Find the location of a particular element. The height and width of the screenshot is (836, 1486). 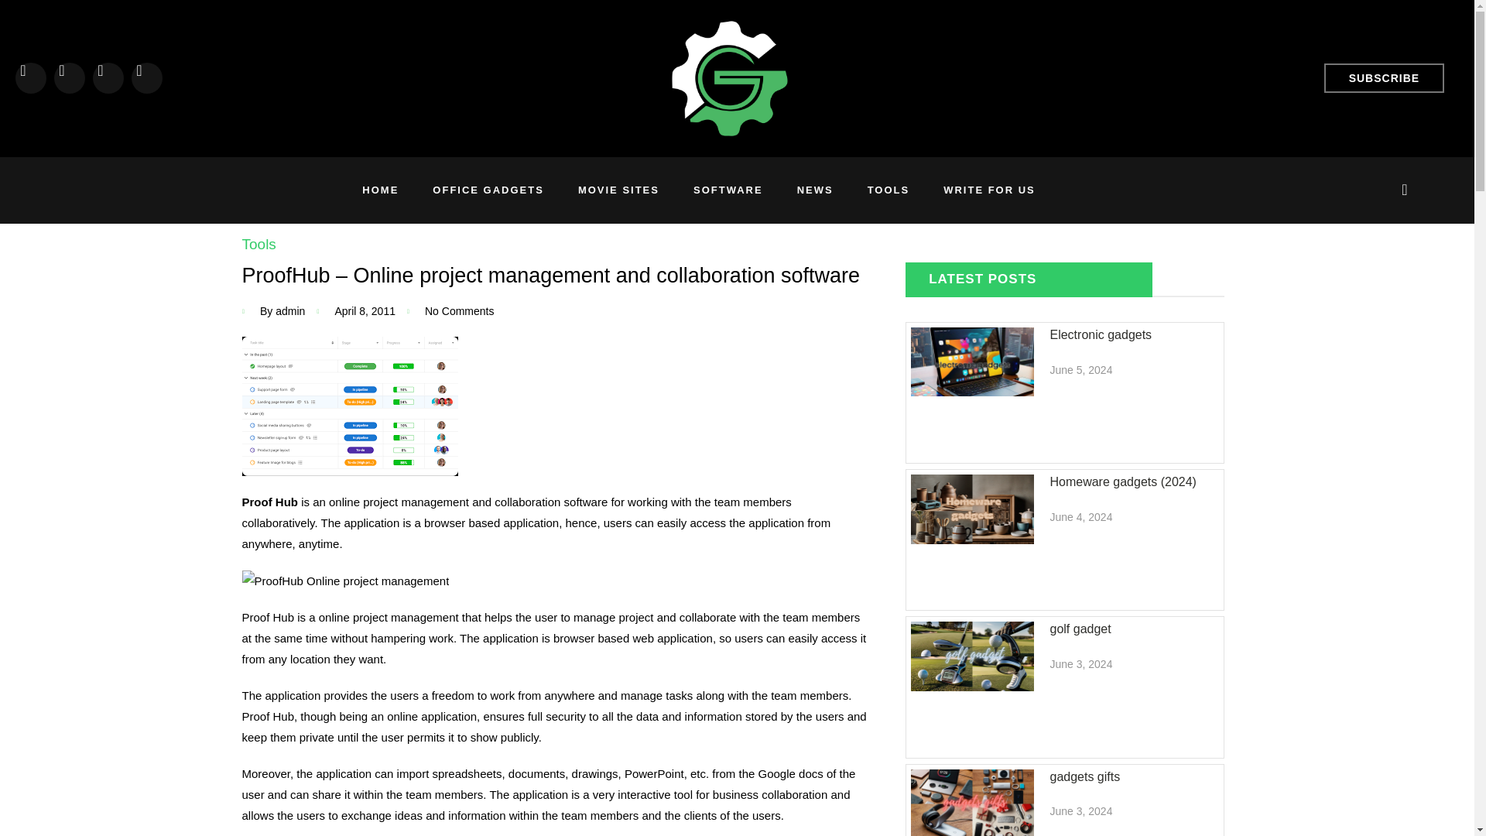

TOOLS is located at coordinates (889, 190).